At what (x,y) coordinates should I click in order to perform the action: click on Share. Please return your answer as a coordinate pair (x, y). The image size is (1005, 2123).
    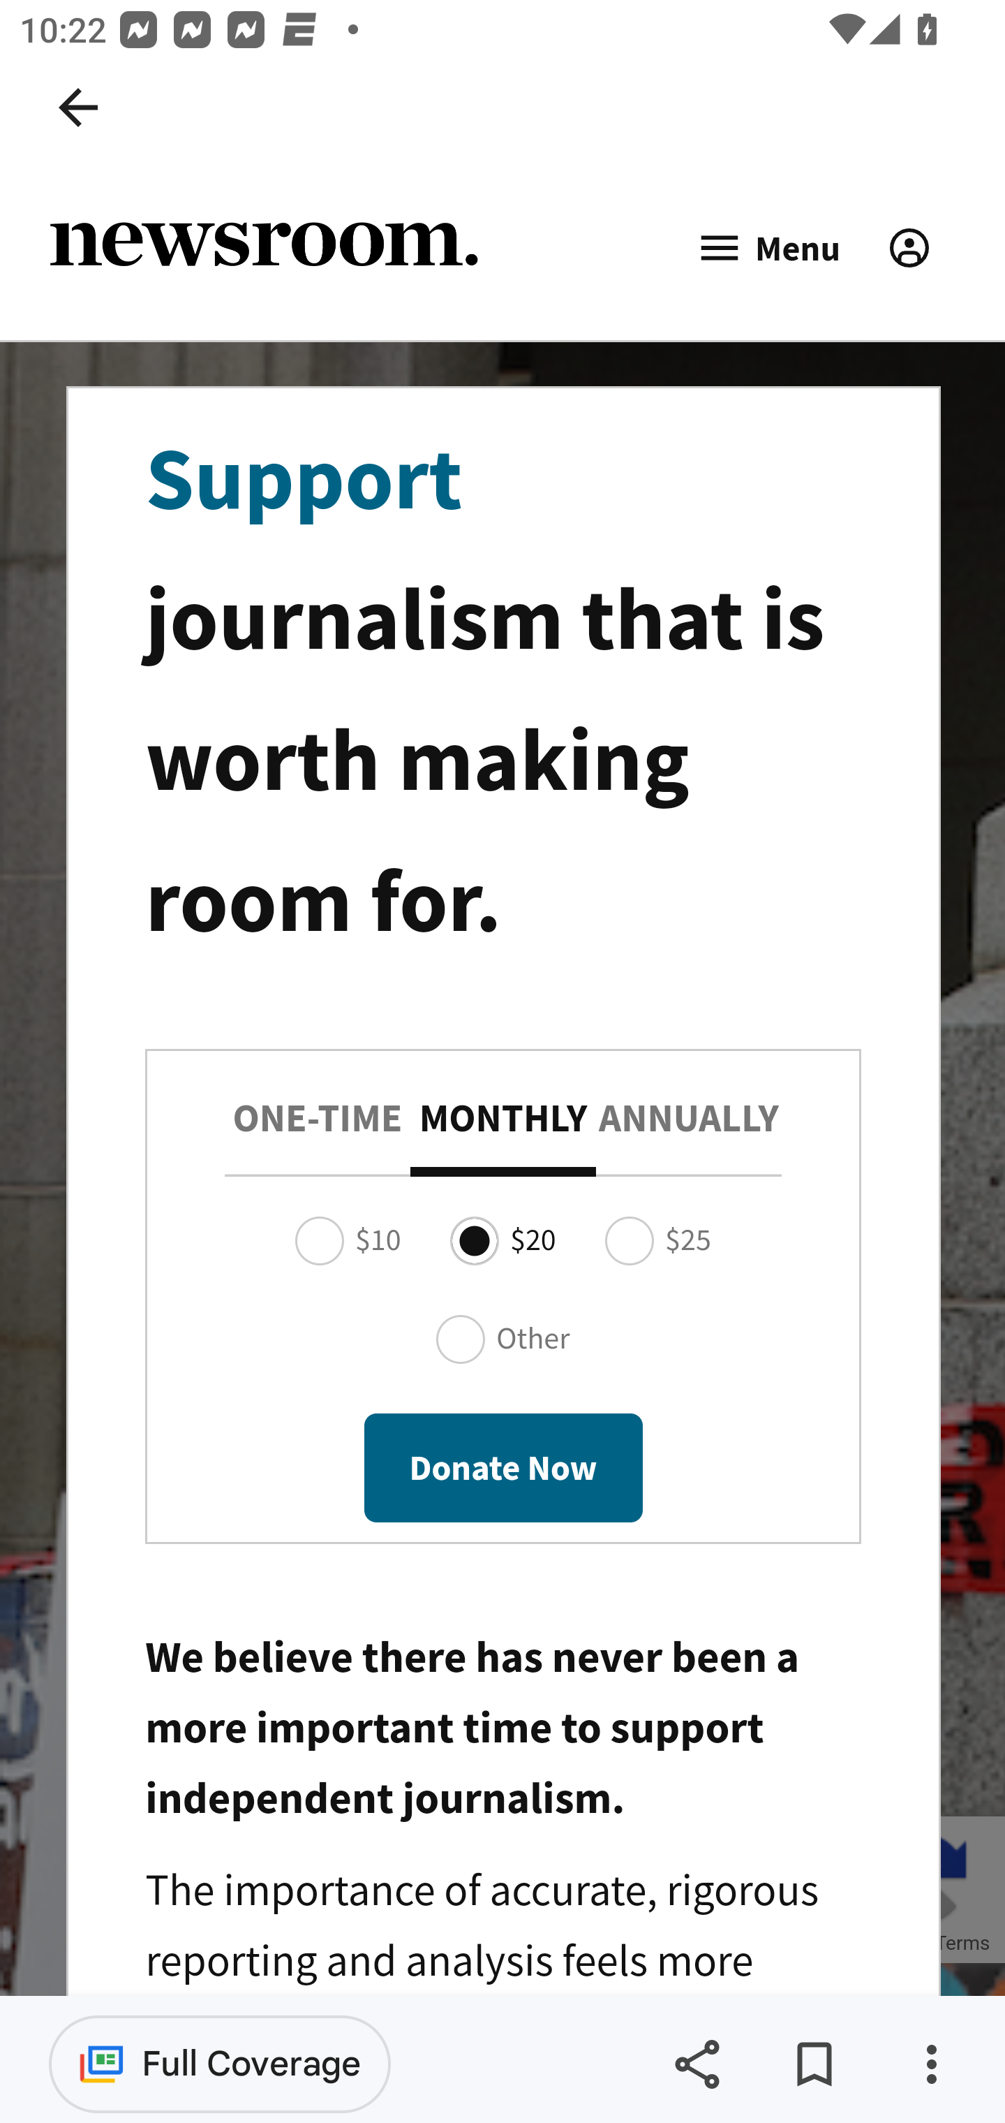
    Looking at the image, I should click on (697, 2064).